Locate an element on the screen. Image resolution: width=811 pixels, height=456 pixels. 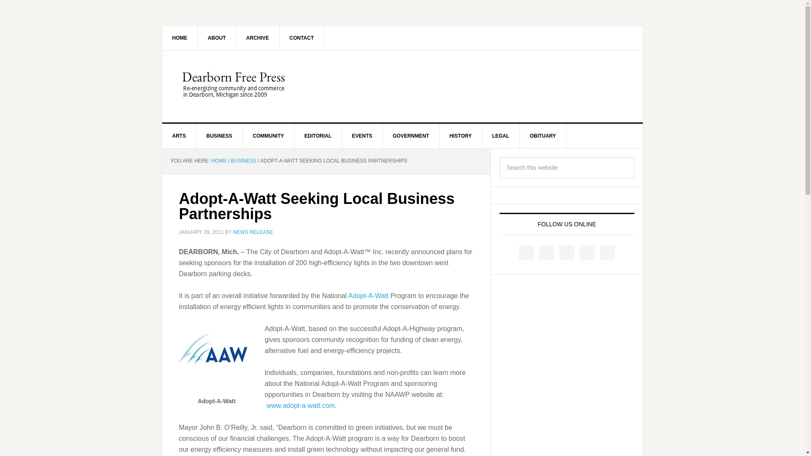
www.adopt-a-watt.com is located at coordinates (301, 405).